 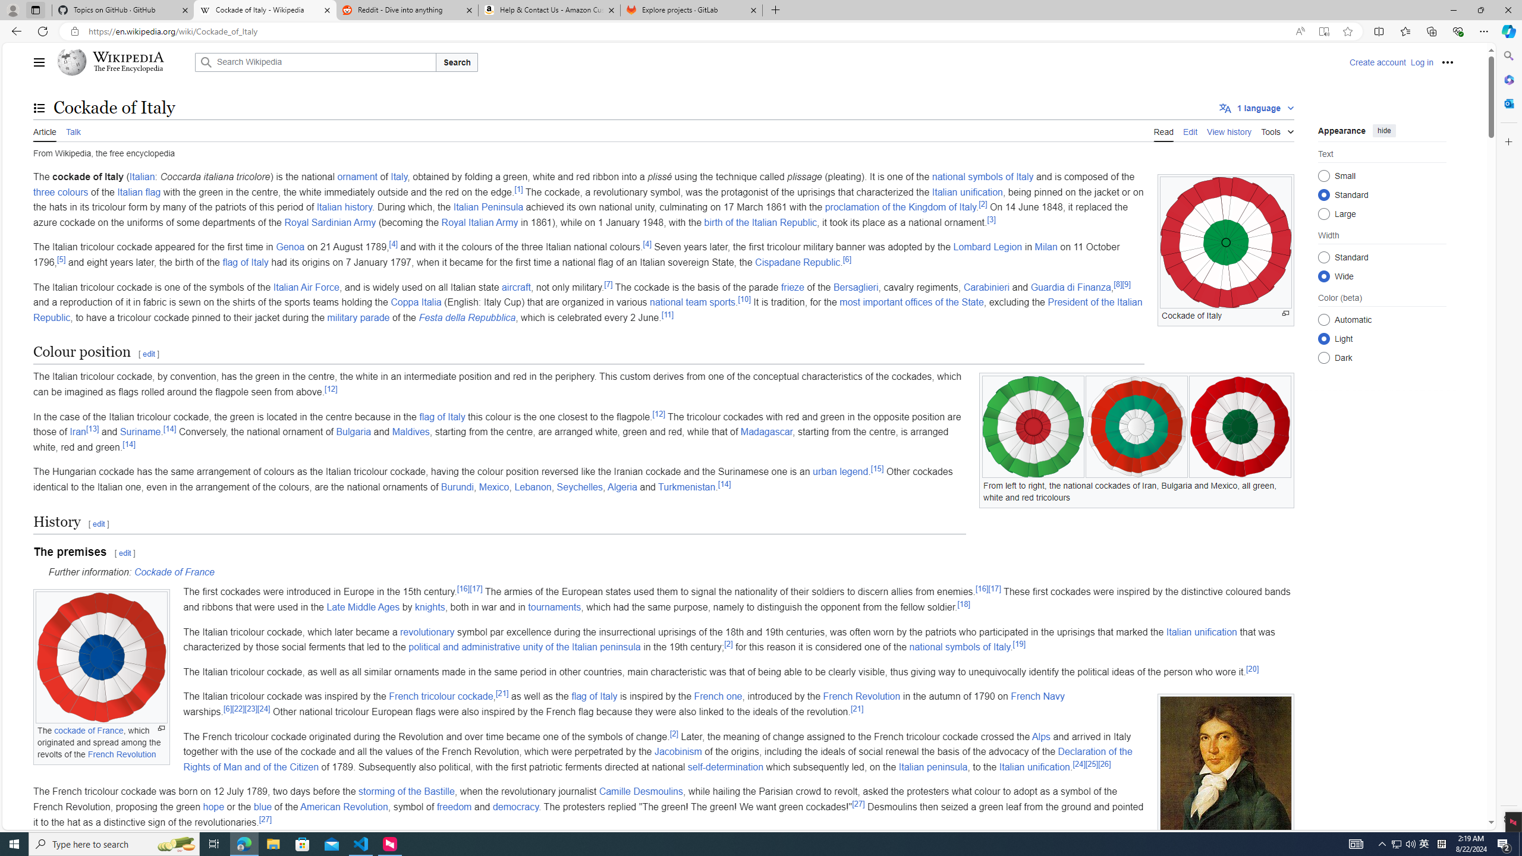 What do you see at coordinates (363, 606) in the screenshot?
I see `Late Middle Ages` at bounding box center [363, 606].